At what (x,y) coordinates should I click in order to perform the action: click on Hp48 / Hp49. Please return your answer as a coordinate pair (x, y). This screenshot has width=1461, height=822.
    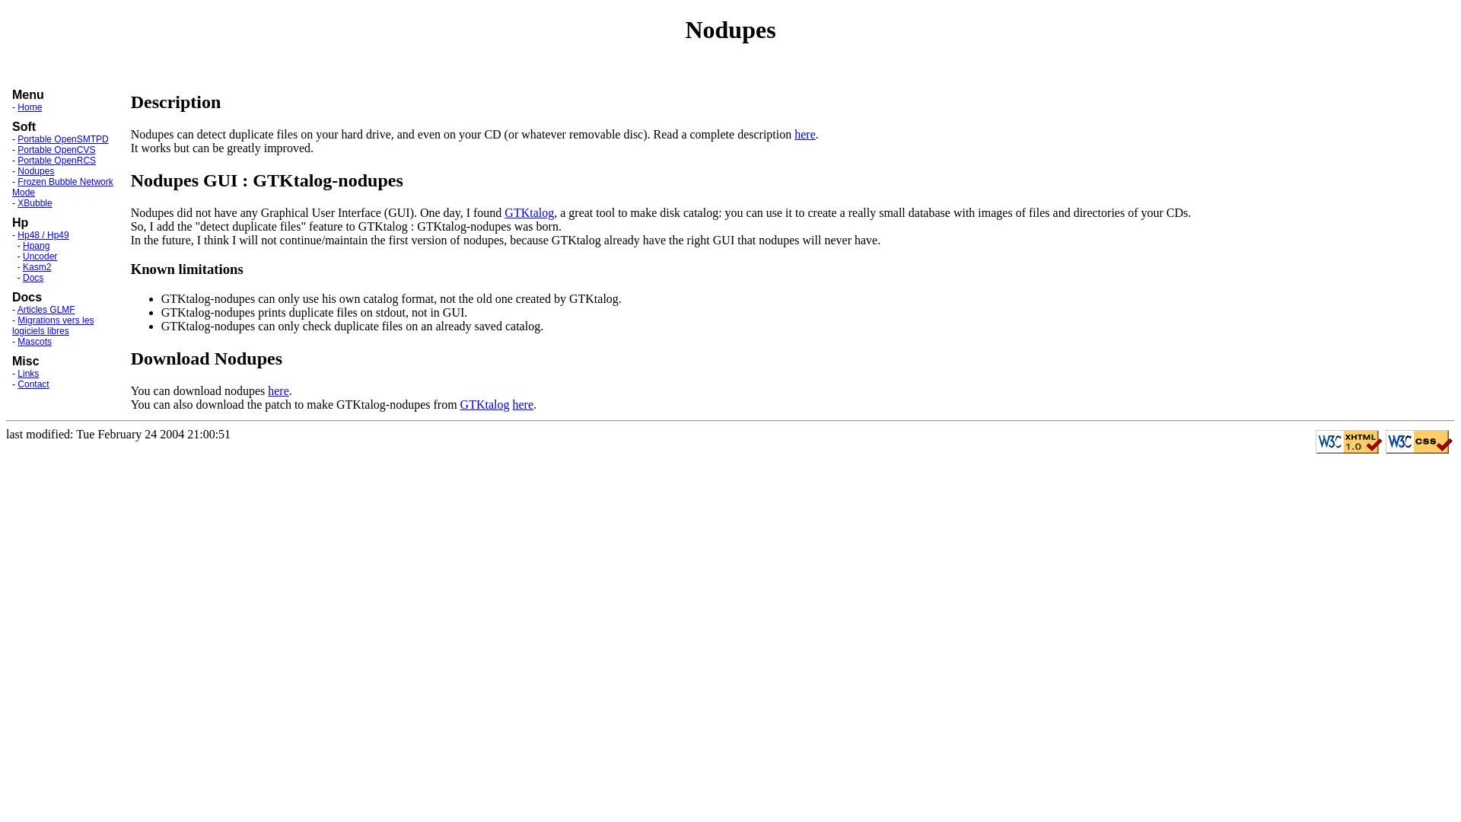
    Looking at the image, I should click on (43, 235).